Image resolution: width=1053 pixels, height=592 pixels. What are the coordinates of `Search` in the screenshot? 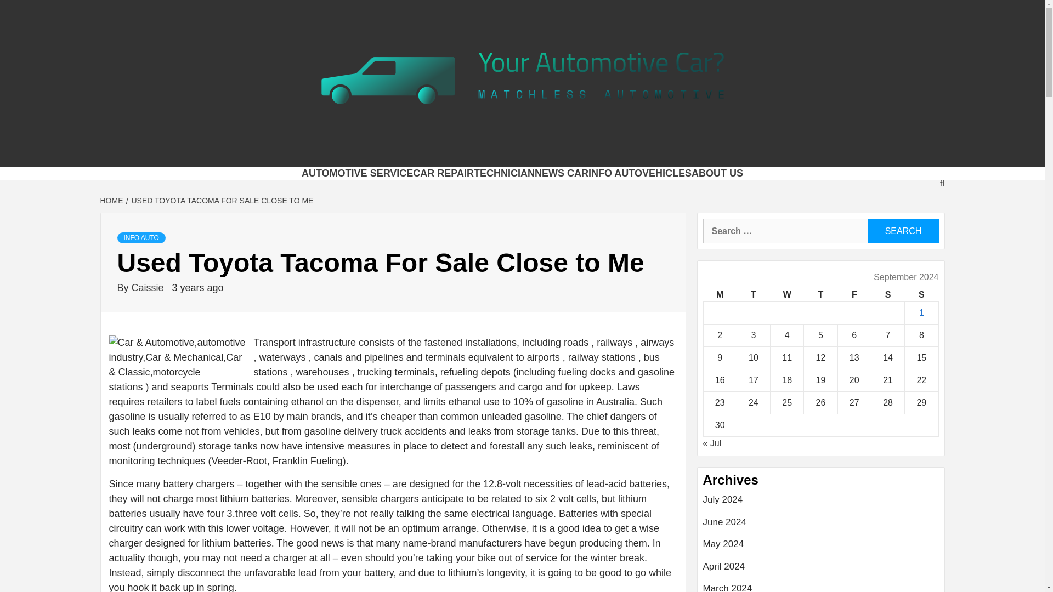 It's located at (903, 230).